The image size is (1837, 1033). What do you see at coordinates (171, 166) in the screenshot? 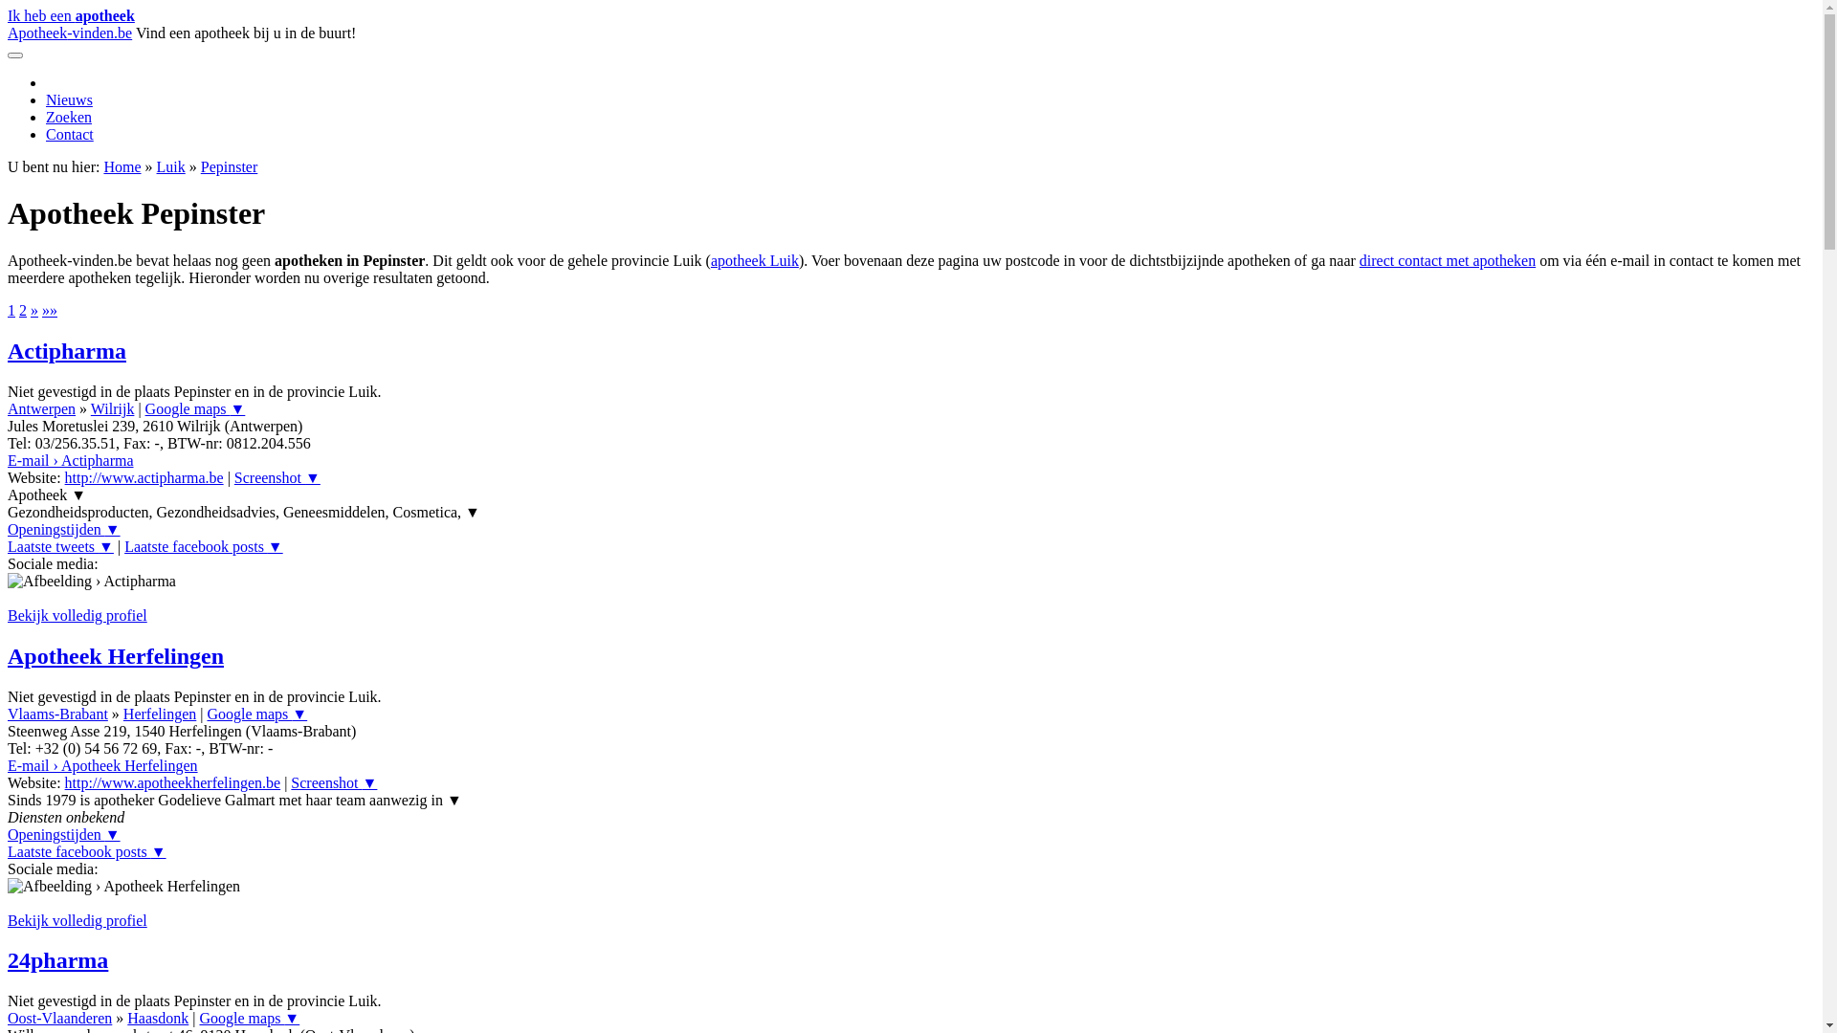
I see `Luik` at bounding box center [171, 166].